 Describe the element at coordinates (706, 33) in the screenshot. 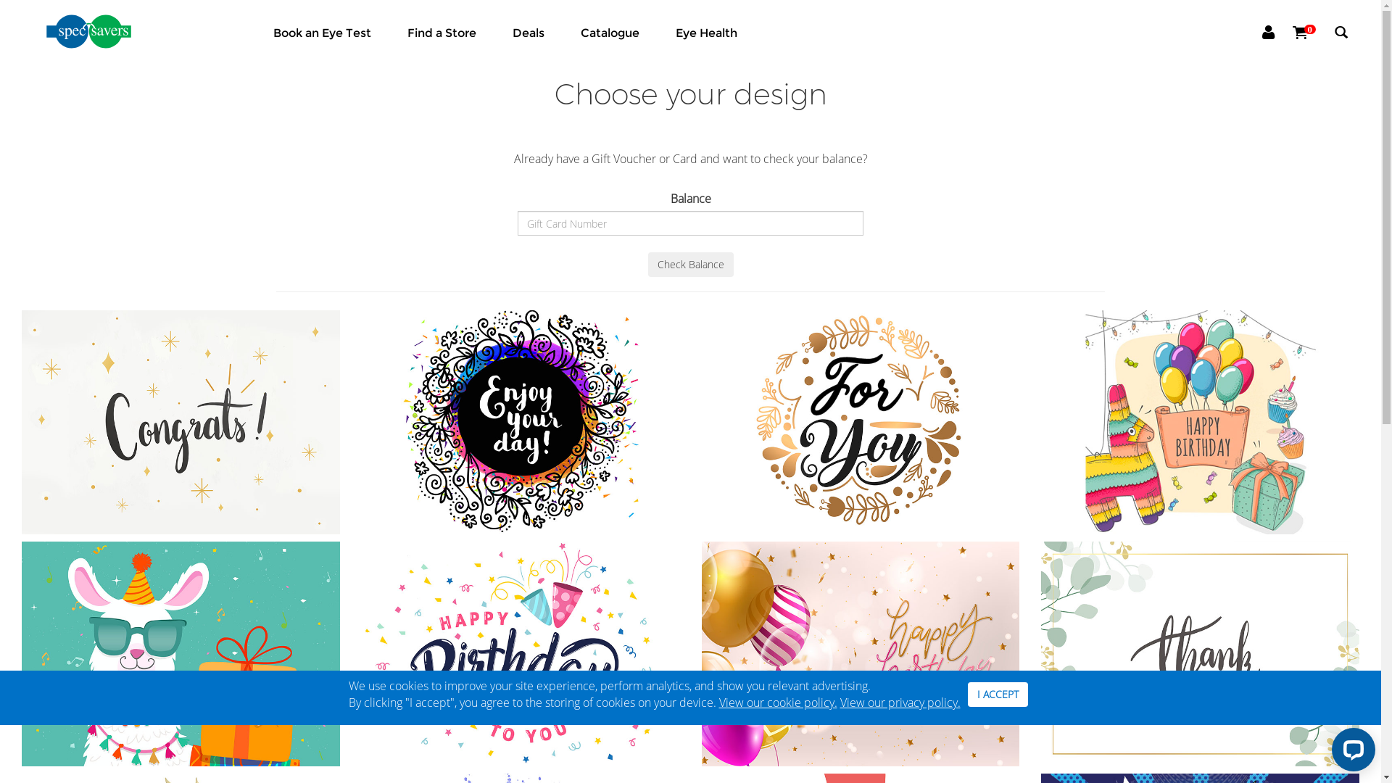

I see `Eye Health` at that location.